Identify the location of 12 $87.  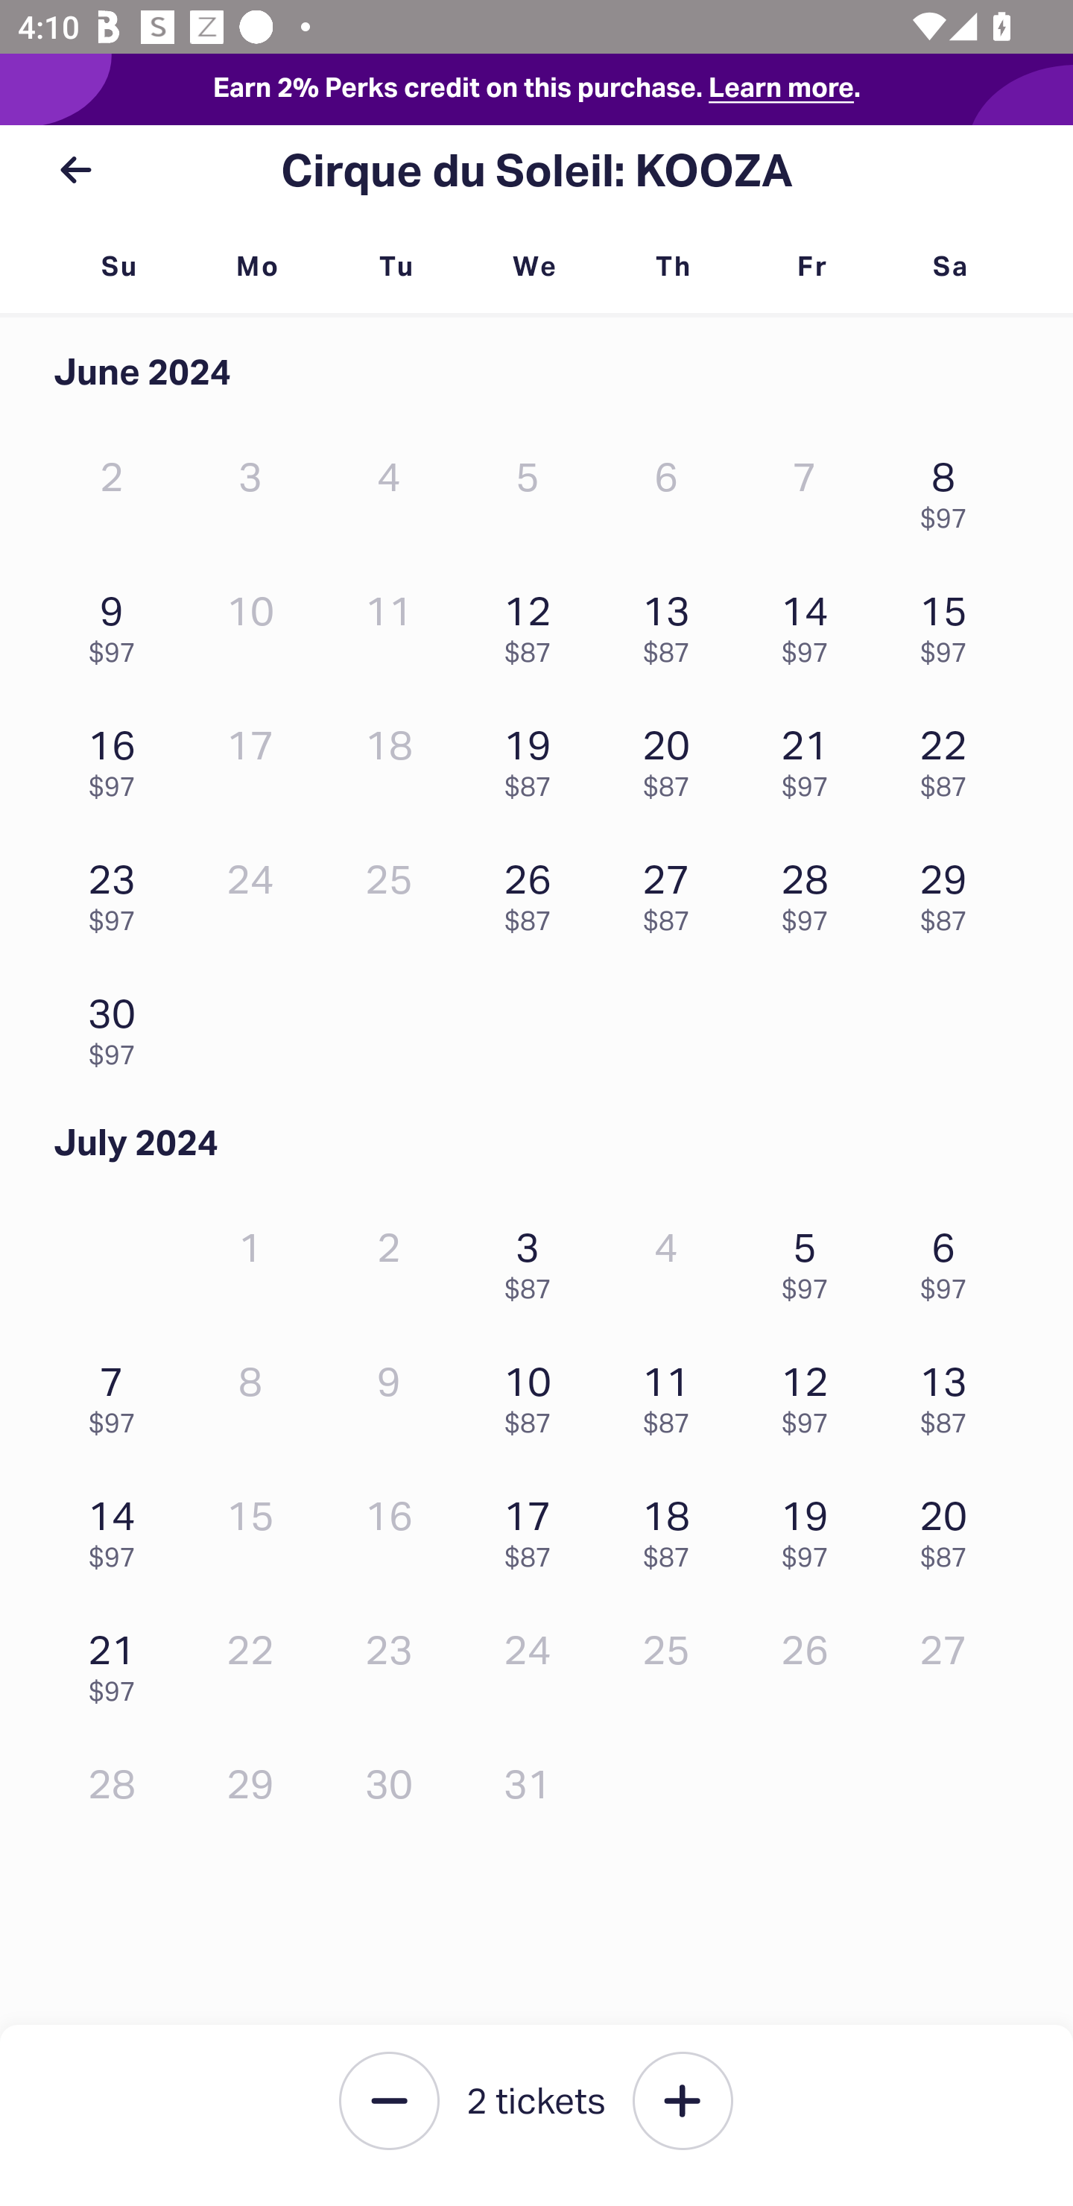
(534, 623).